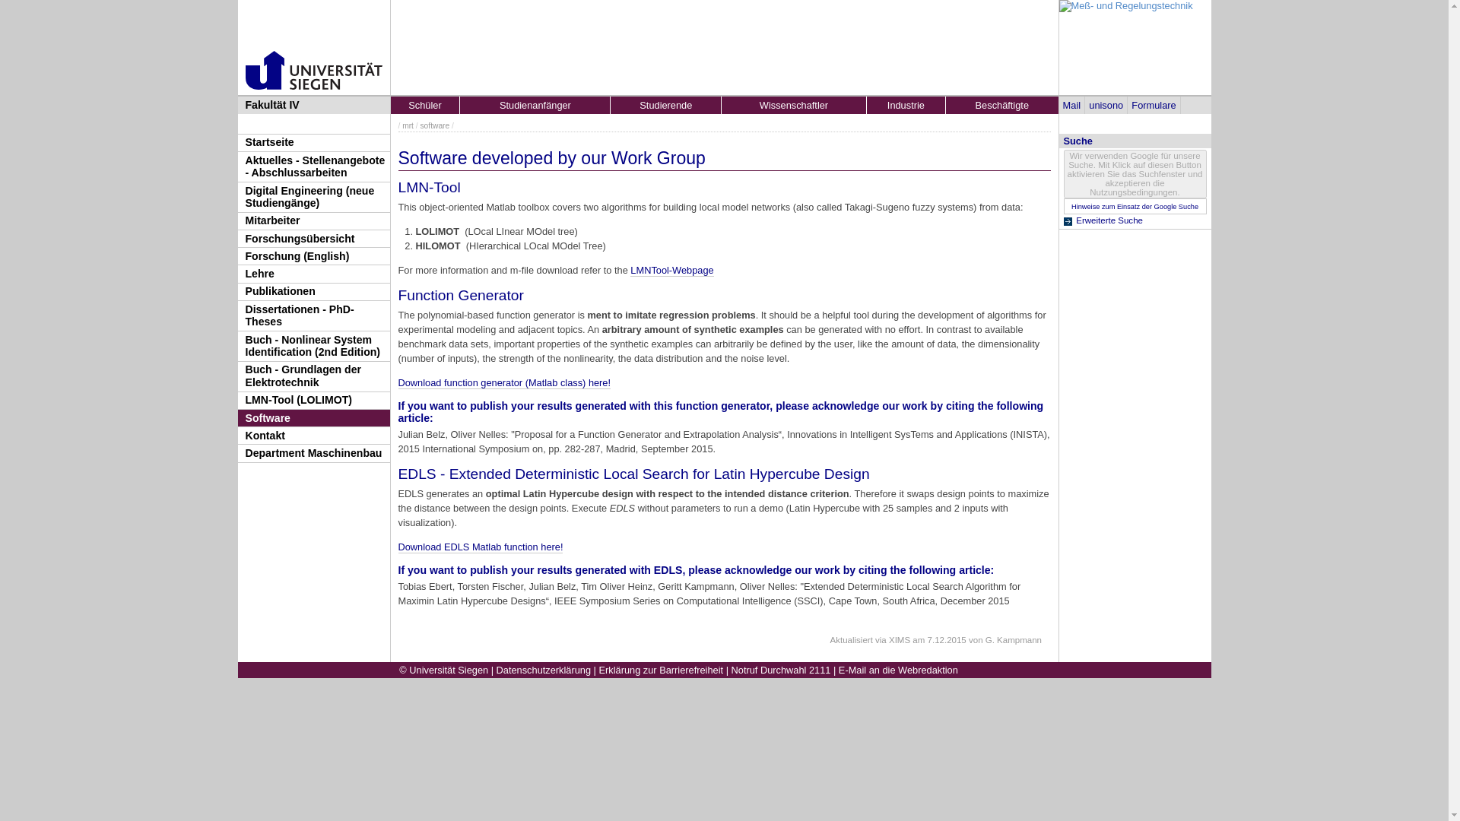 The height and width of the screenshot is (821, 1460). Describe the element at coordinates (435, 125) in the screenshot. I see `software` at that location.